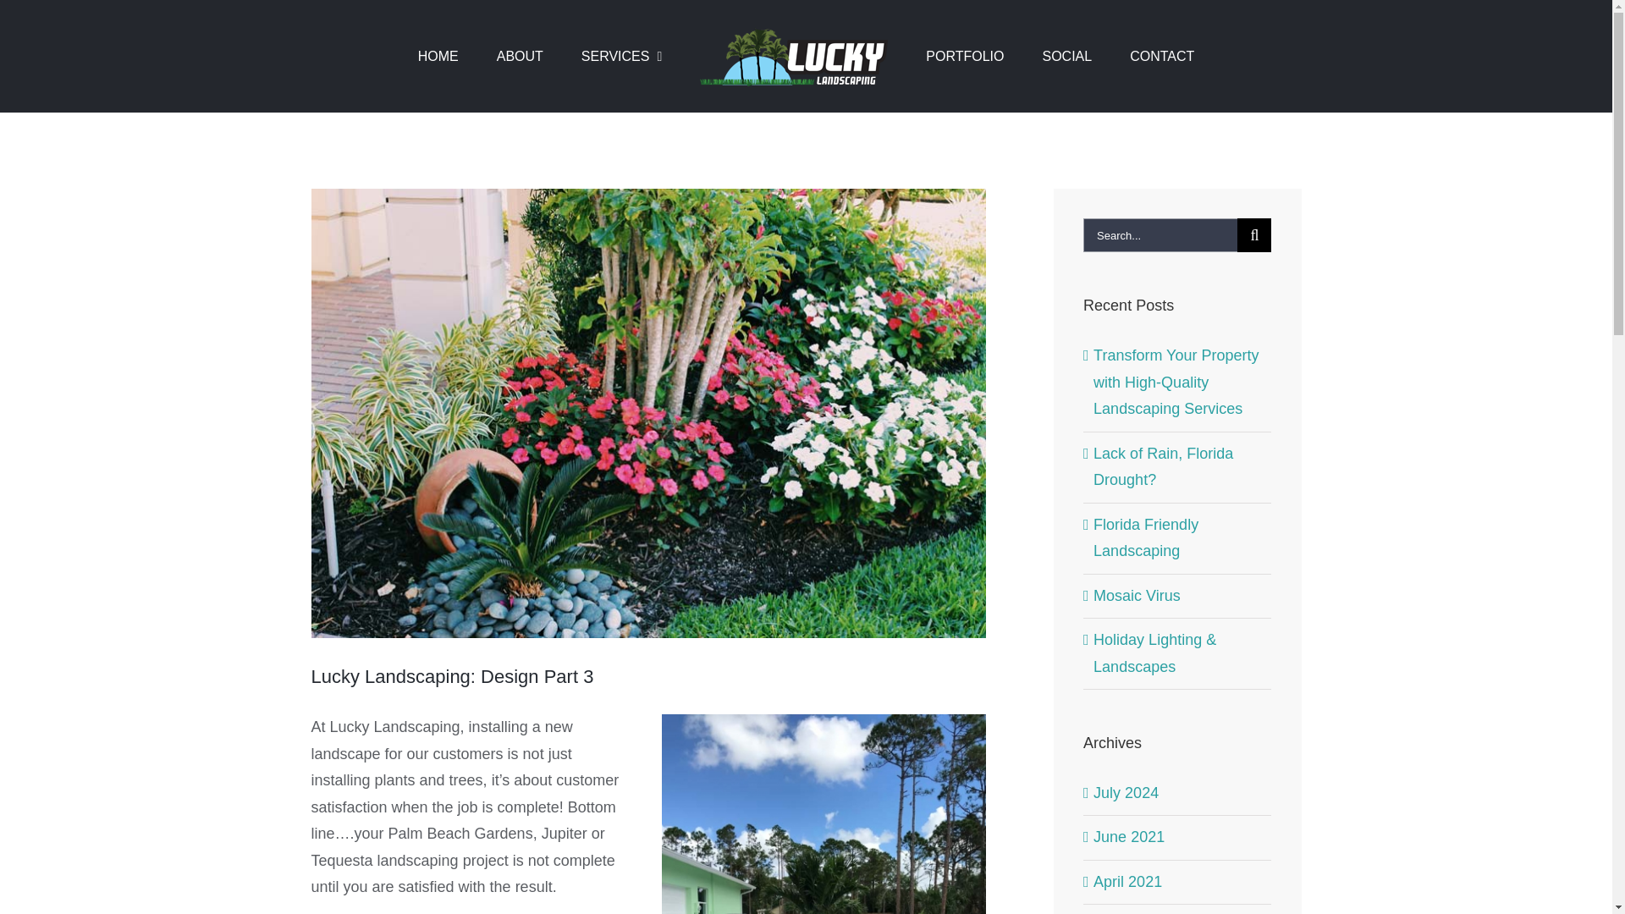 The image size is (1625, 914). Describe the element at coordinates (1129, 836) in the screenshot. I see `June 2021` at that location.